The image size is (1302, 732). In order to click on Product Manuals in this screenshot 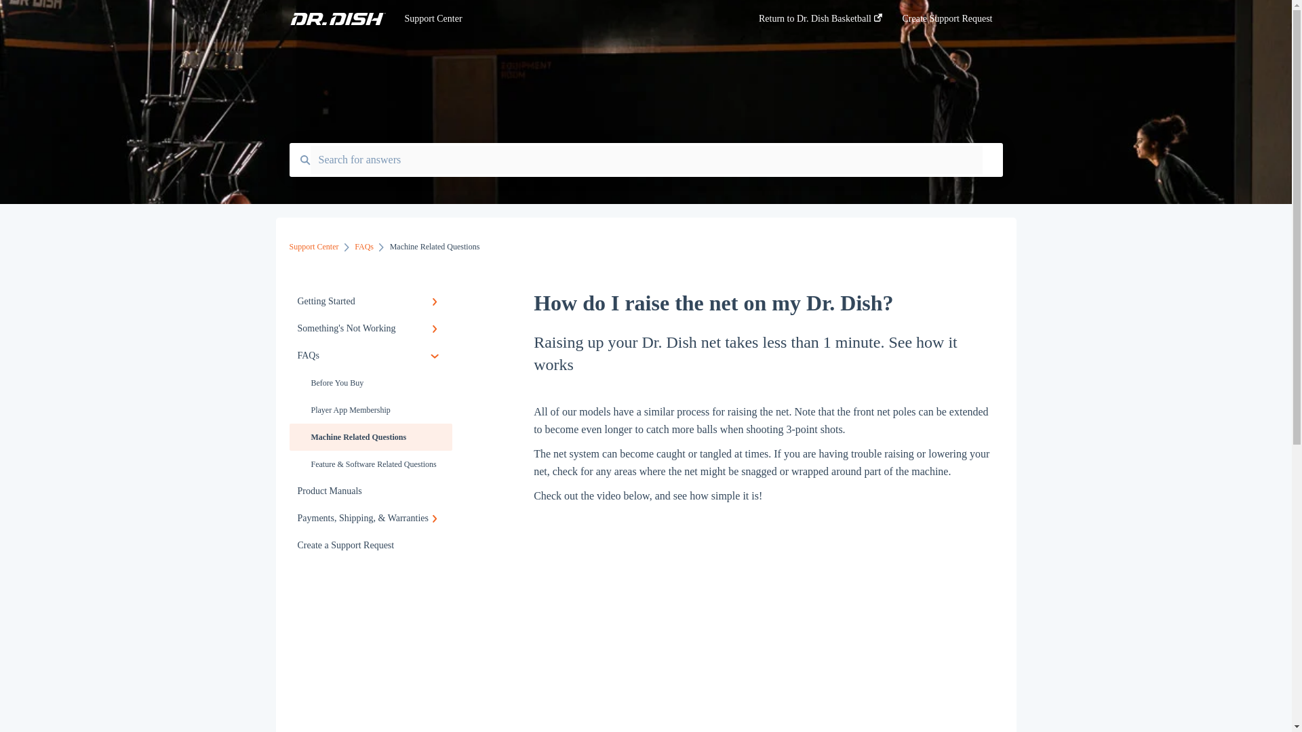, I will do `click(370, 491)`.